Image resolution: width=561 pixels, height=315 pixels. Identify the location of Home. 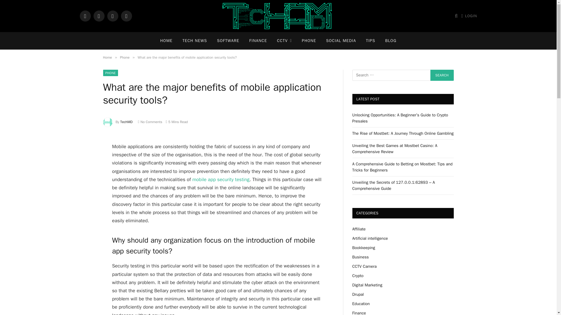
(107, 57).